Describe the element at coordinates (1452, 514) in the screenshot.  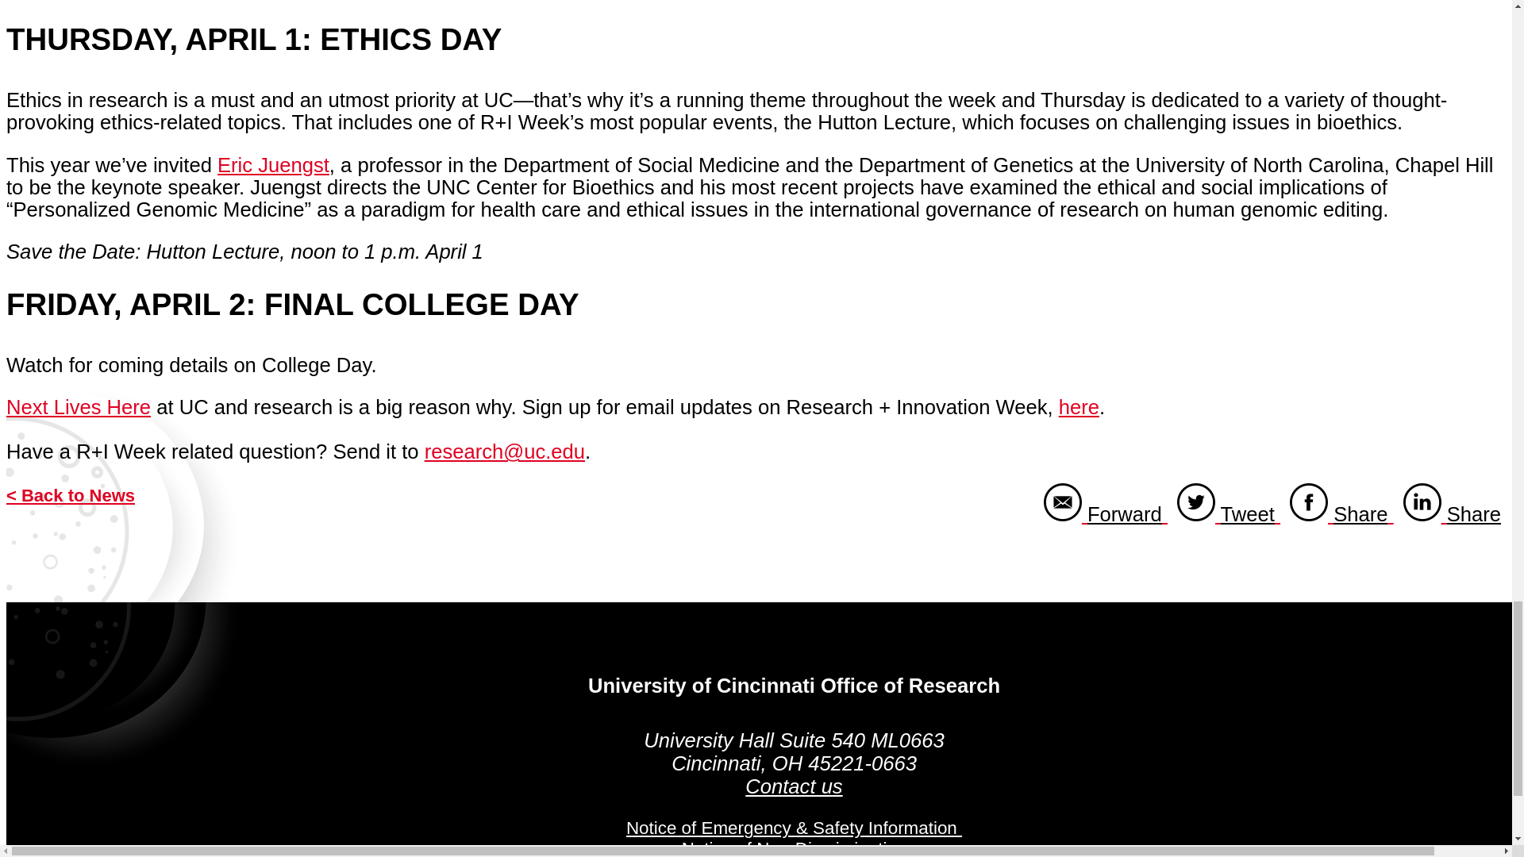
I see `share via linkedin` at that location.